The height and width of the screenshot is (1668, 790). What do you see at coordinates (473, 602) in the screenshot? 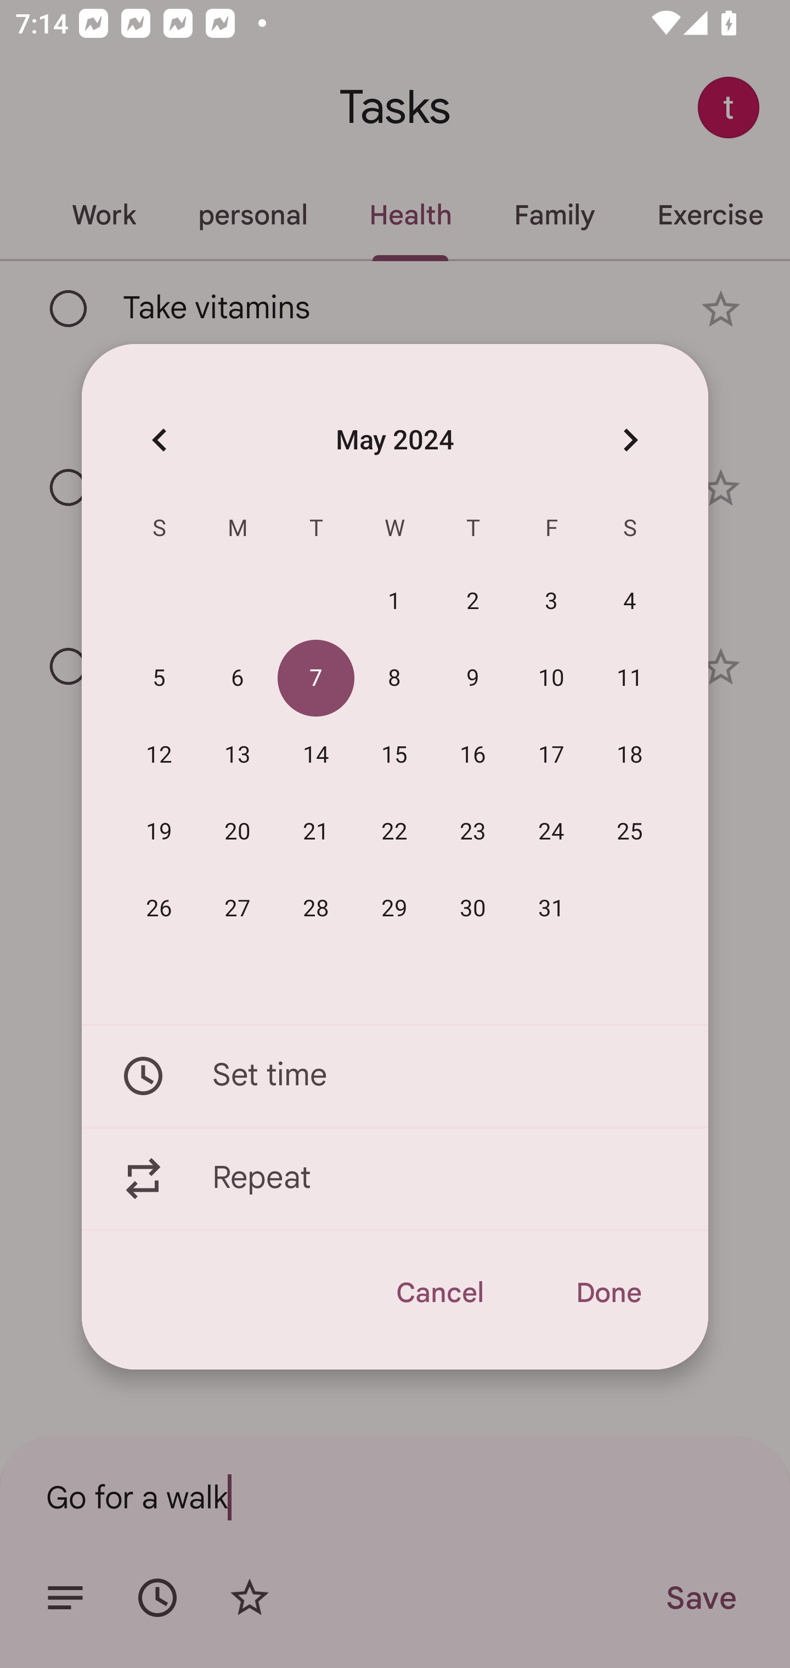
I see `2 02 May 2024` at bounding box center [473, 602].